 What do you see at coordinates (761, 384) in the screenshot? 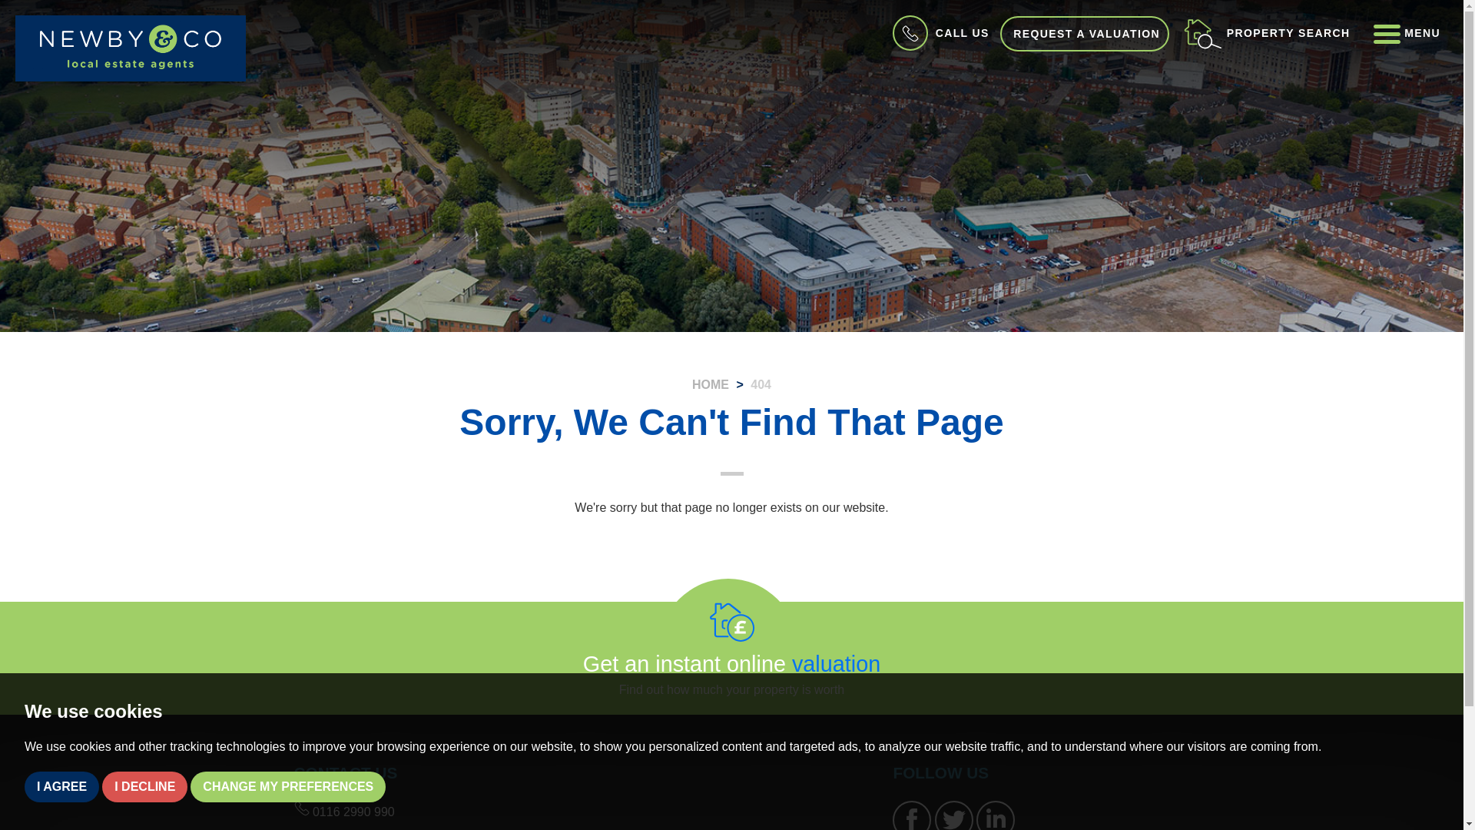
I see `404` at bounding box center [761, 384].